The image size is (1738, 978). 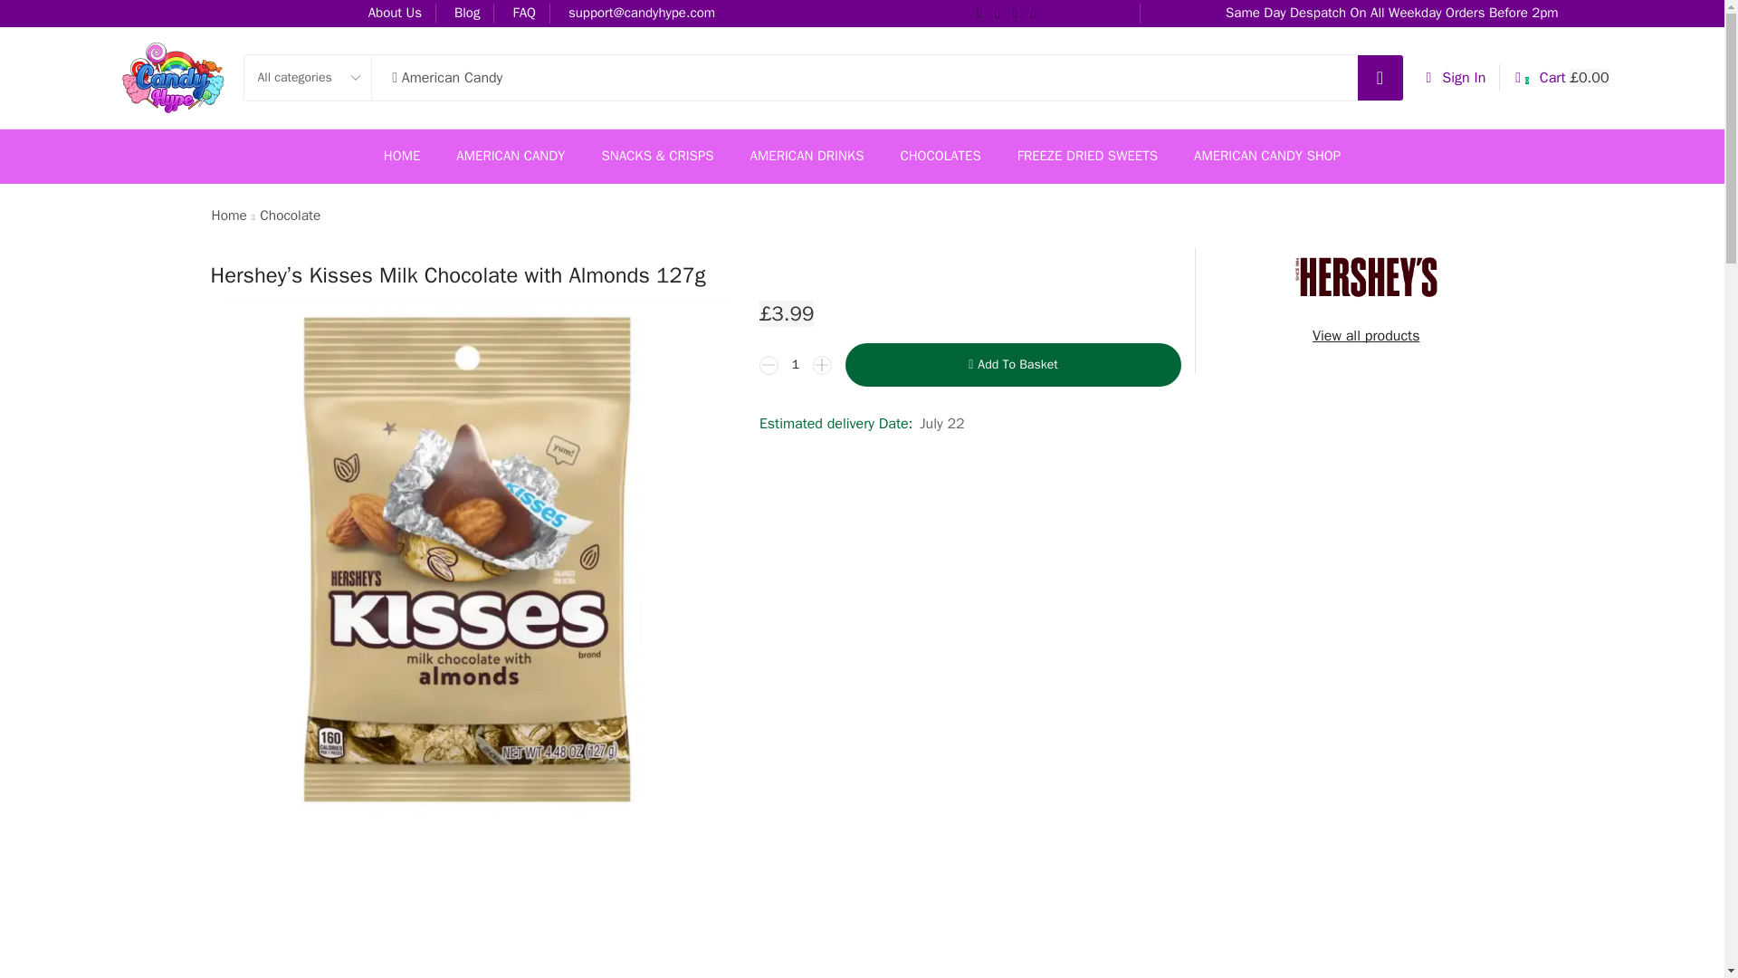 I want to click on CHOCOLATES, so click(x=940, y=156).